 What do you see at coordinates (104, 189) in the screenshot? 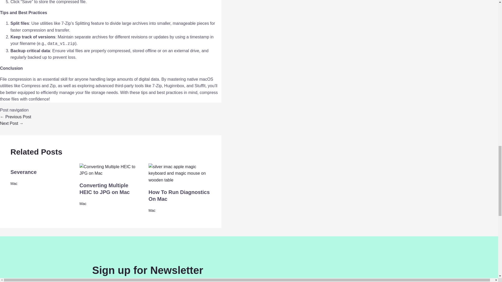
I see `Converting Multiple HEIC to JPG on Mac` at bounding box center [104, 189].